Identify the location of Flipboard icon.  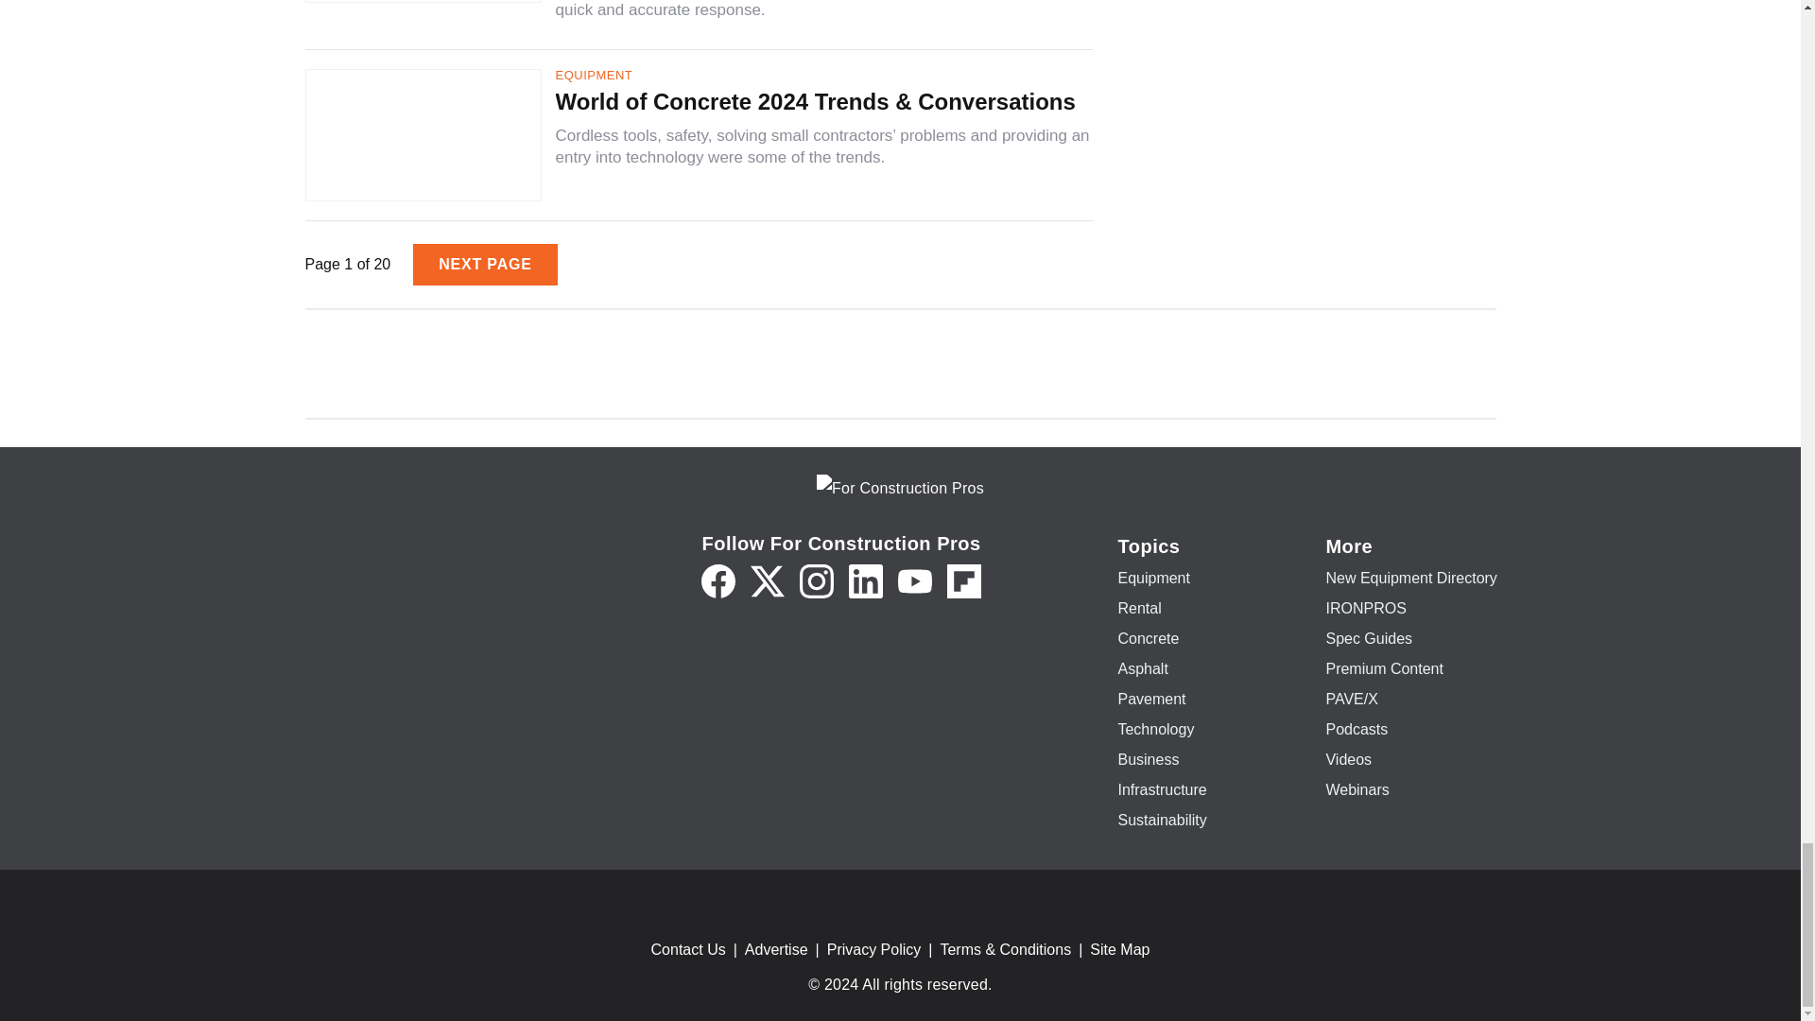
(964, 580).